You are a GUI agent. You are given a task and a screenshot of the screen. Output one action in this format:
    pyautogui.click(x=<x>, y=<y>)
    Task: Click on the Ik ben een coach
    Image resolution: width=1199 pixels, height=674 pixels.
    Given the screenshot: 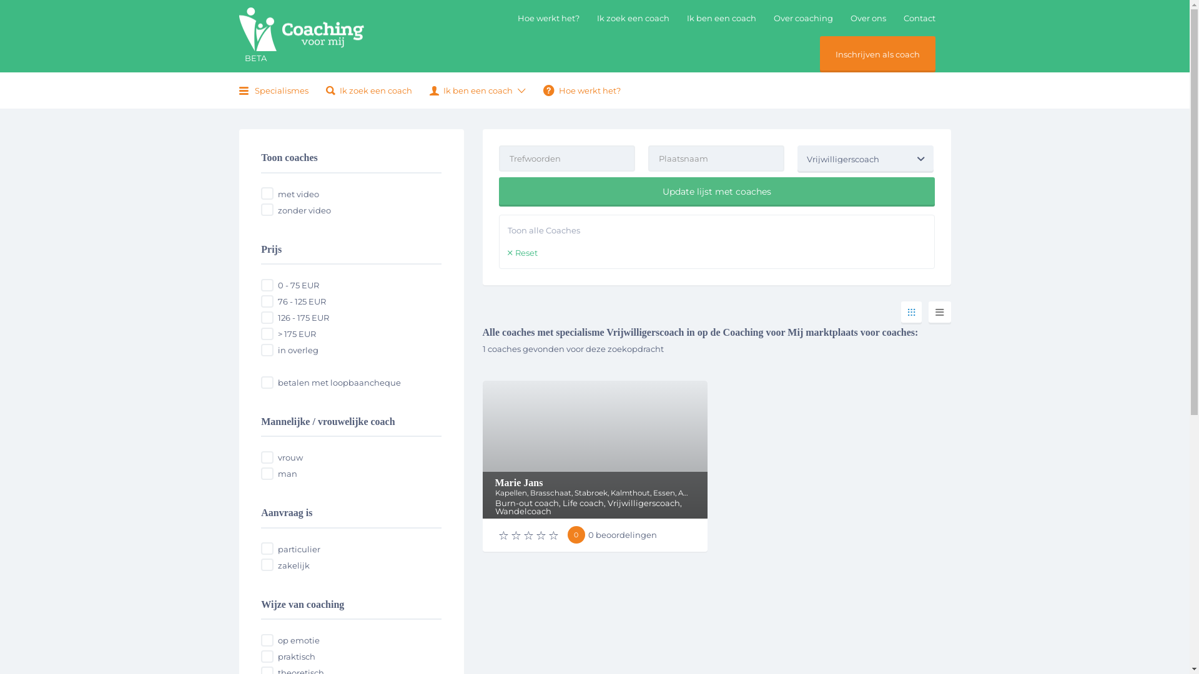 What is the action you would take?
    pyautogui.click(x=471, y=90)
    